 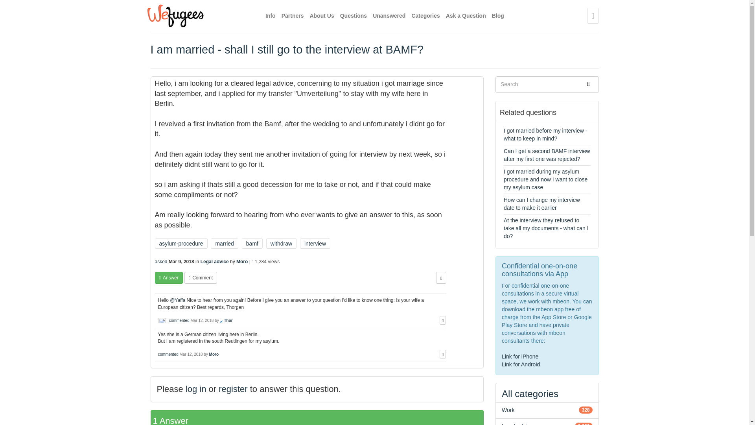 I want to click on Comment, so click(x=201, y=278).